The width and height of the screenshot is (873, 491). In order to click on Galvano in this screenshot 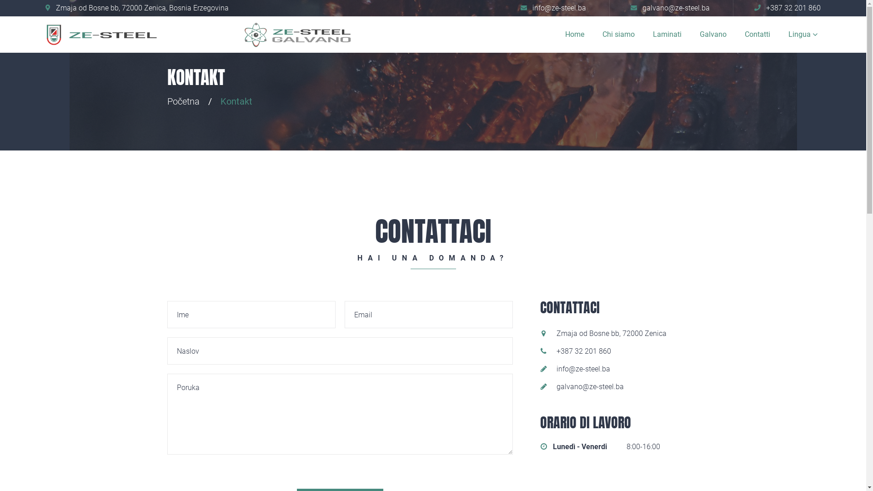, I will do `click(713, 35)`.